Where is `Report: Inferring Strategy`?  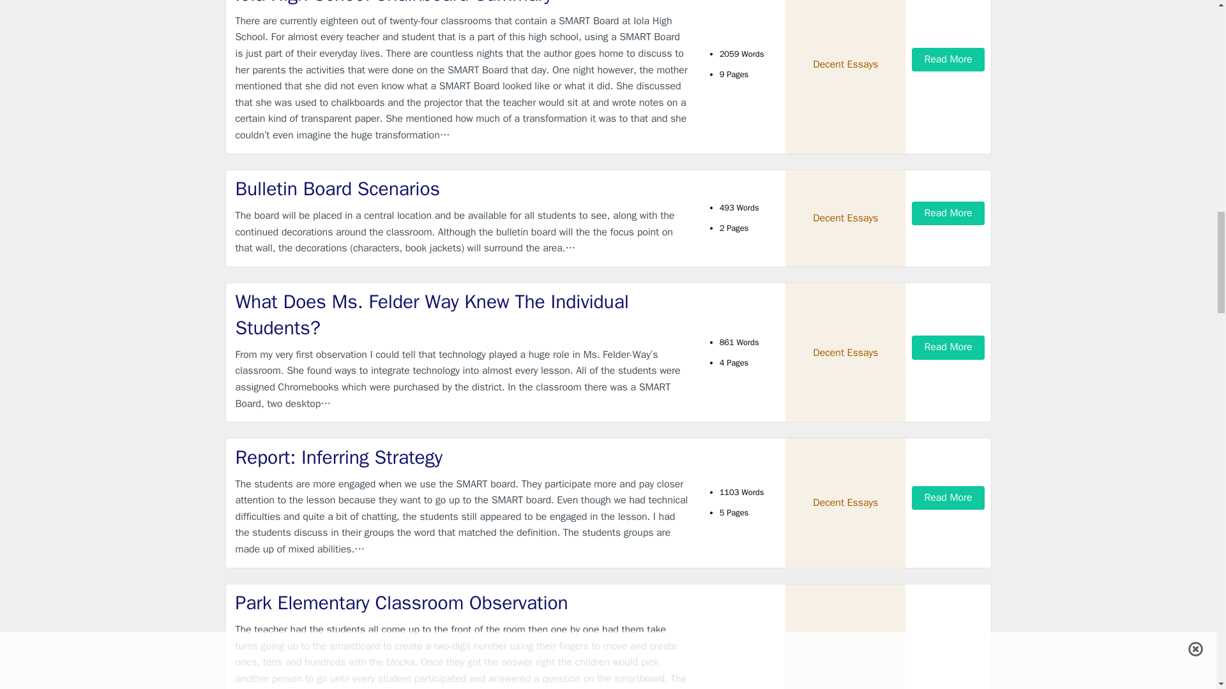 Report: Inferring Strategy is located at coordinates (462, 457).